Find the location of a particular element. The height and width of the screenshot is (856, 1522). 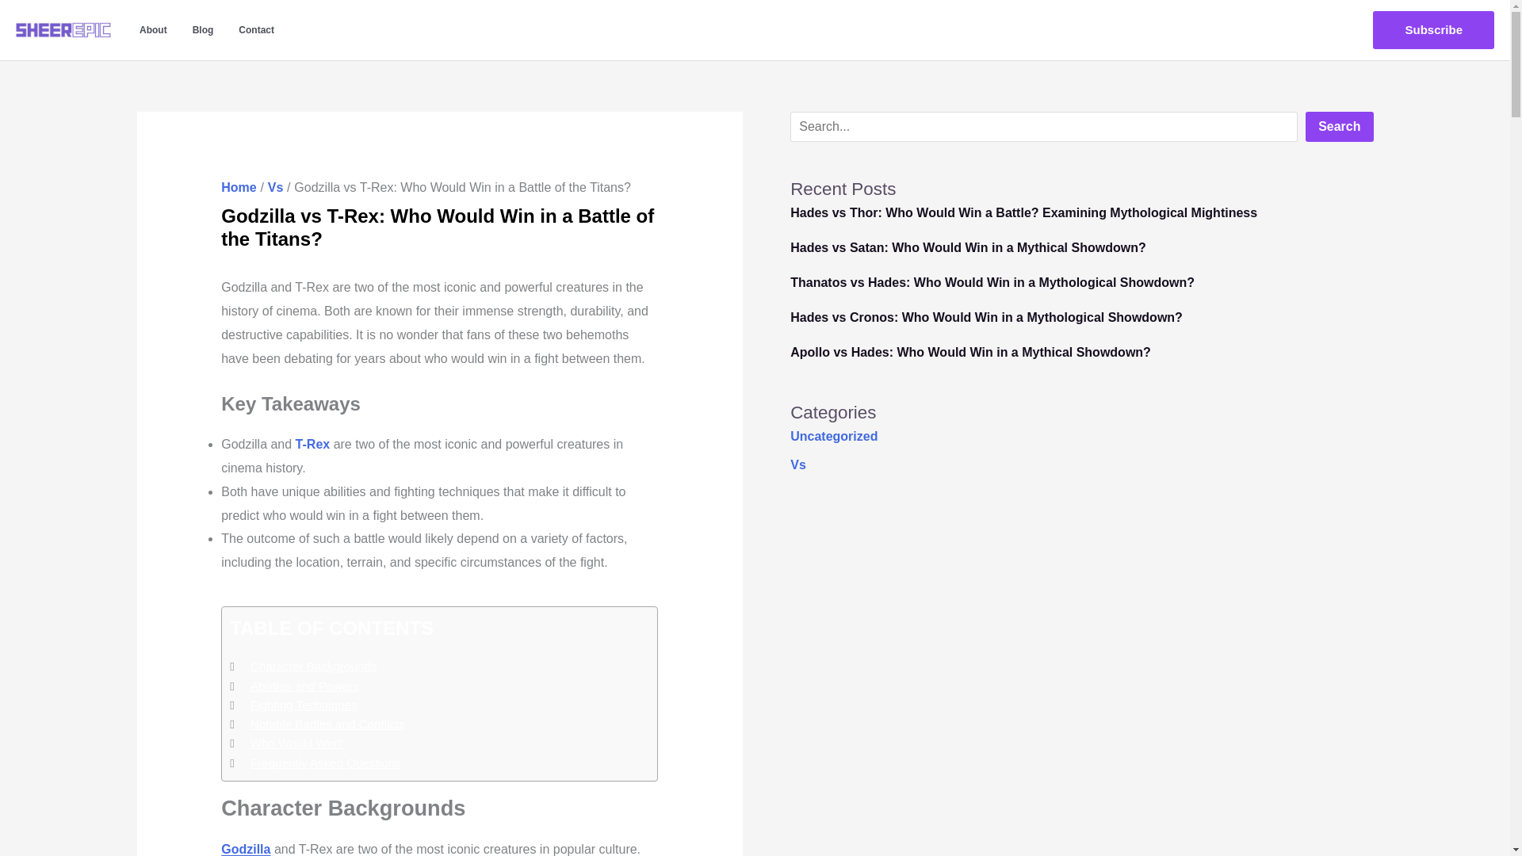

Godzilla is located at coordinates (246, 849).